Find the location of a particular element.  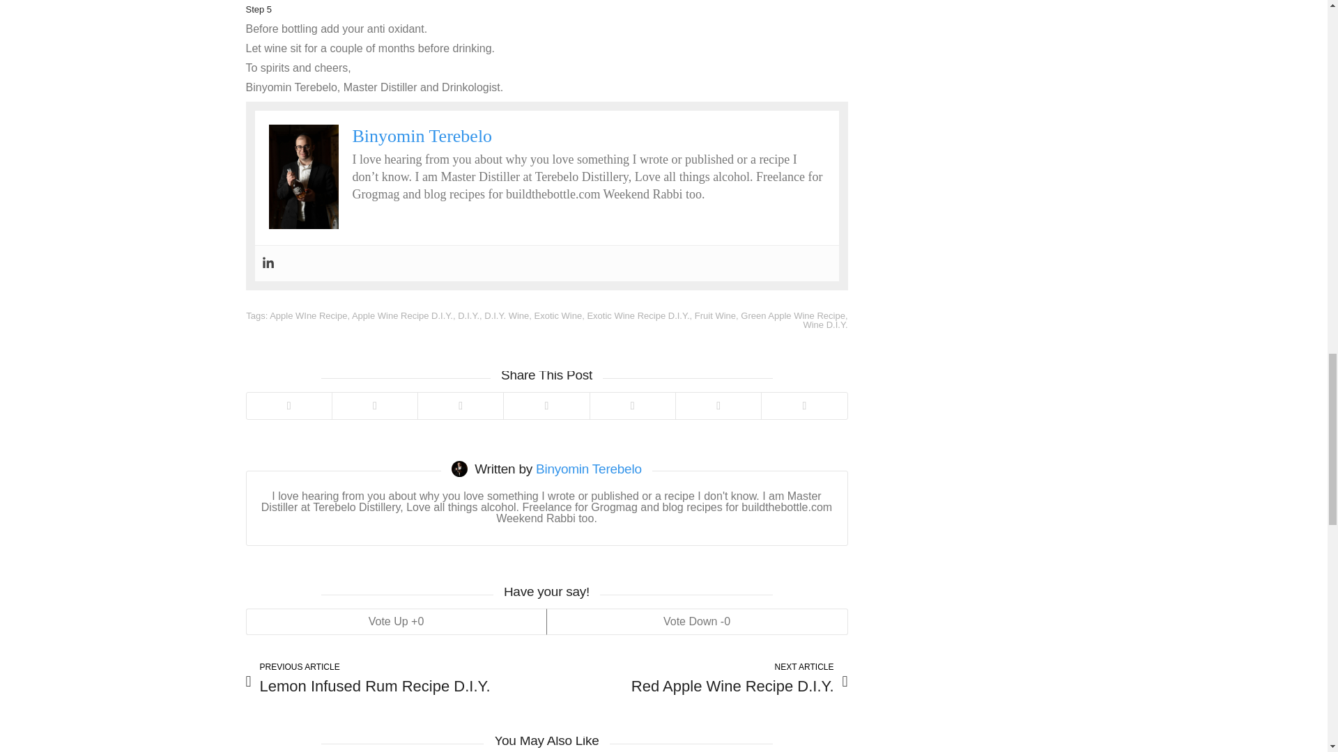

Exotic Wine is located at coordinates (557, 316).